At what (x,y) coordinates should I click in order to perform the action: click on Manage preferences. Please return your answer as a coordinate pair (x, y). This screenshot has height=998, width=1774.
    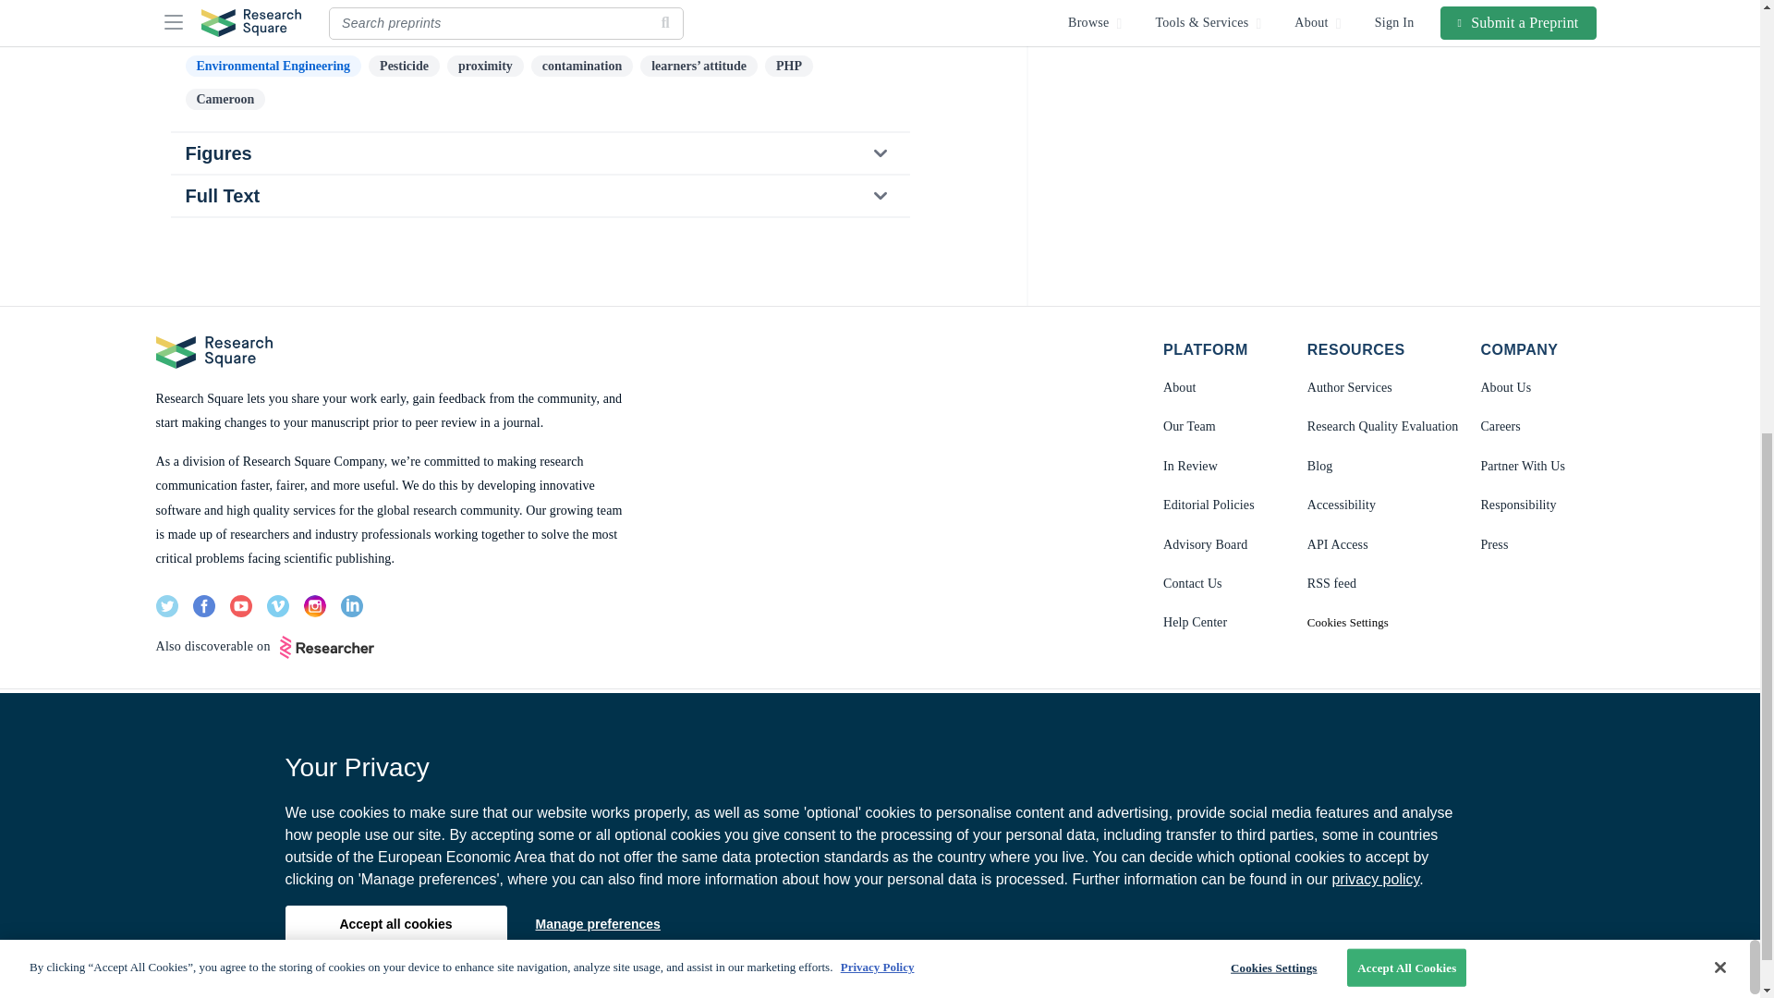
    Looking at the image, I should click on (597, 128).